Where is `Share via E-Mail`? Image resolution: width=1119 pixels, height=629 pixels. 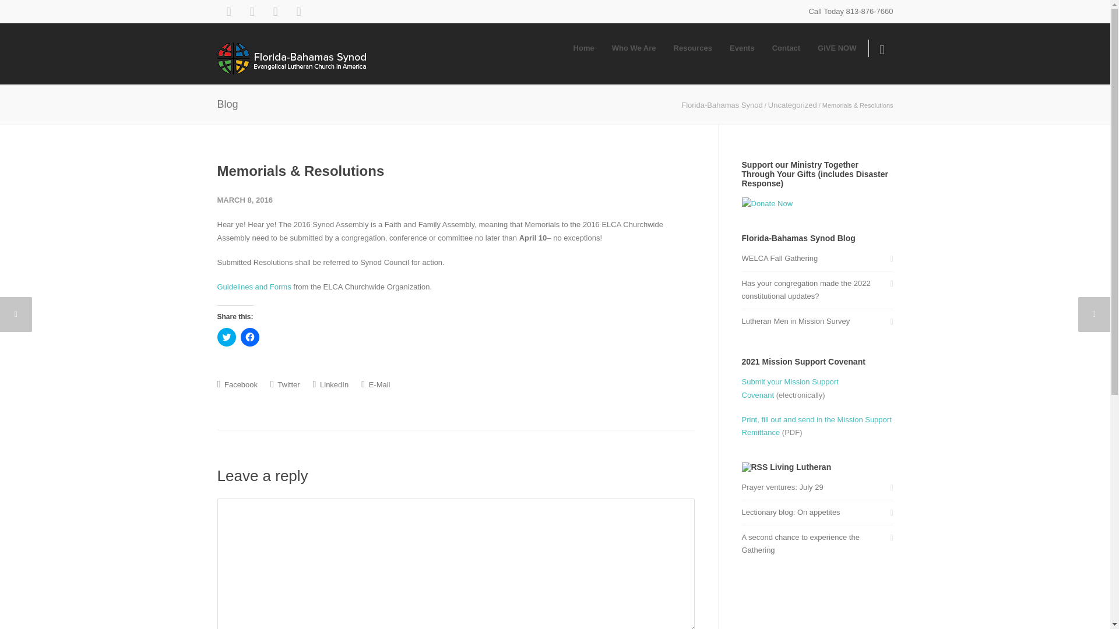
Share via E-Mail is located at coordinates (375, 384).